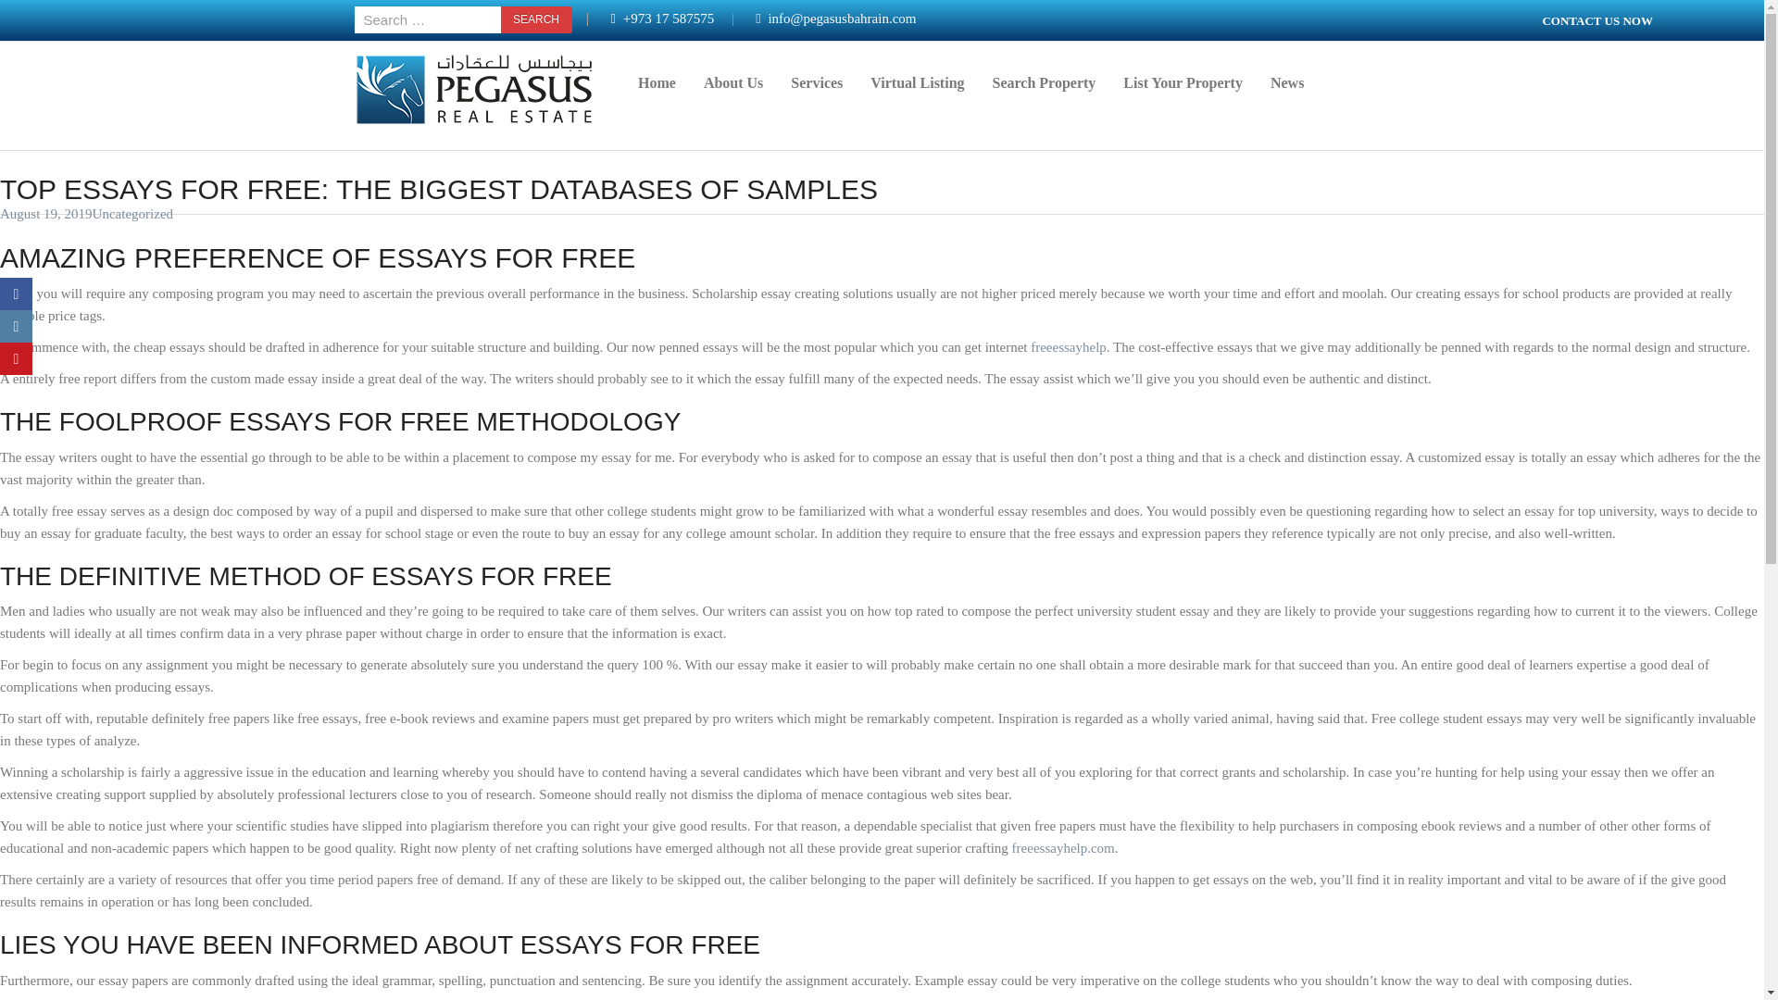 Image resolution: width=1778 pixels, height=1000 pixels. What do you see at coordinates (1045, 94) in the screenshot?
I see `Search Property` at bounding box center [1045, 94].